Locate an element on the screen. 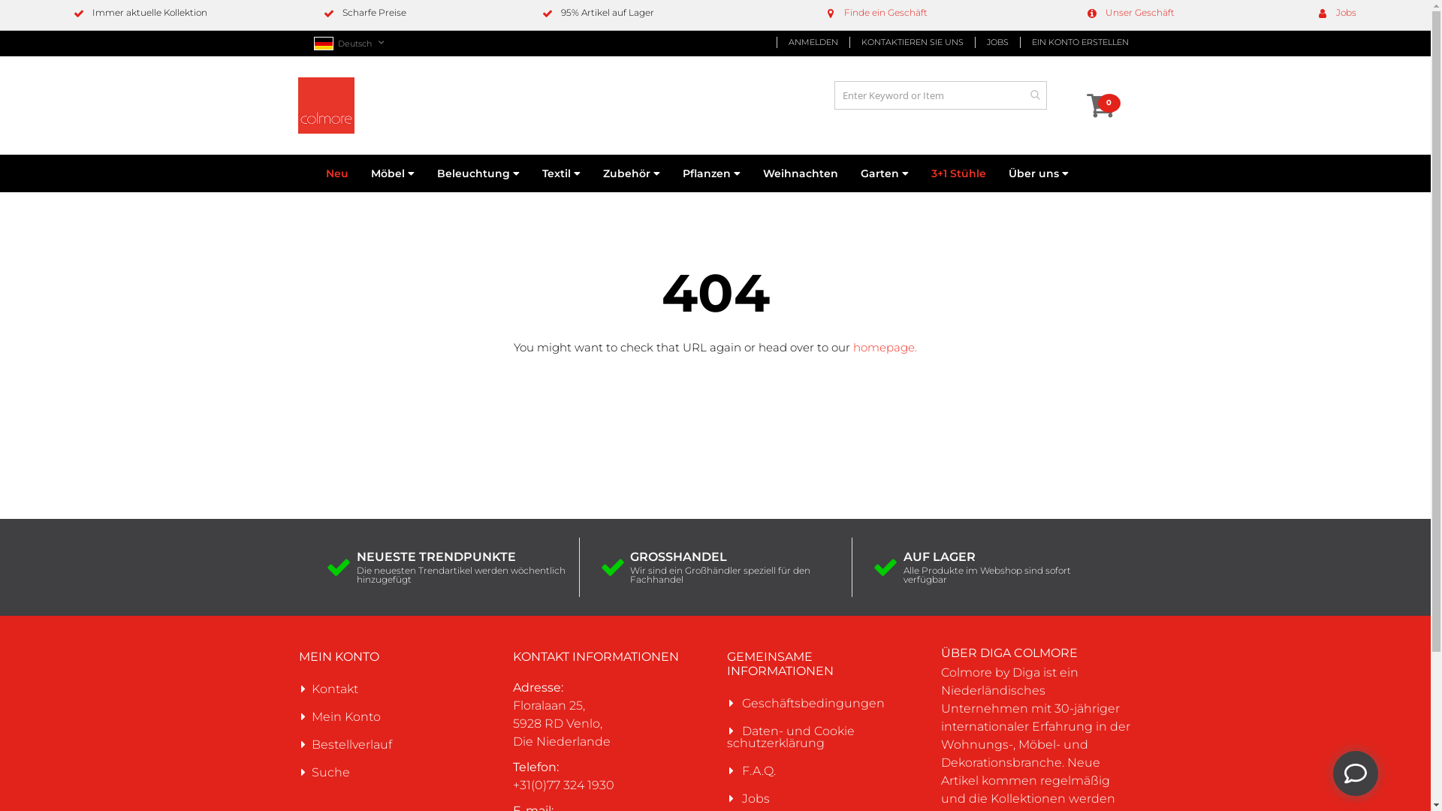  Garten is located at coordinates (885, 173).